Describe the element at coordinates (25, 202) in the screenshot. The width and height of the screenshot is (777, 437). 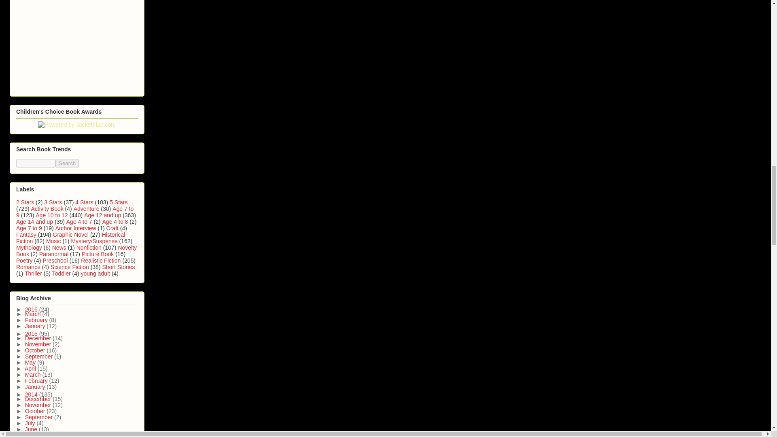
I see `2 Stars` at that location.